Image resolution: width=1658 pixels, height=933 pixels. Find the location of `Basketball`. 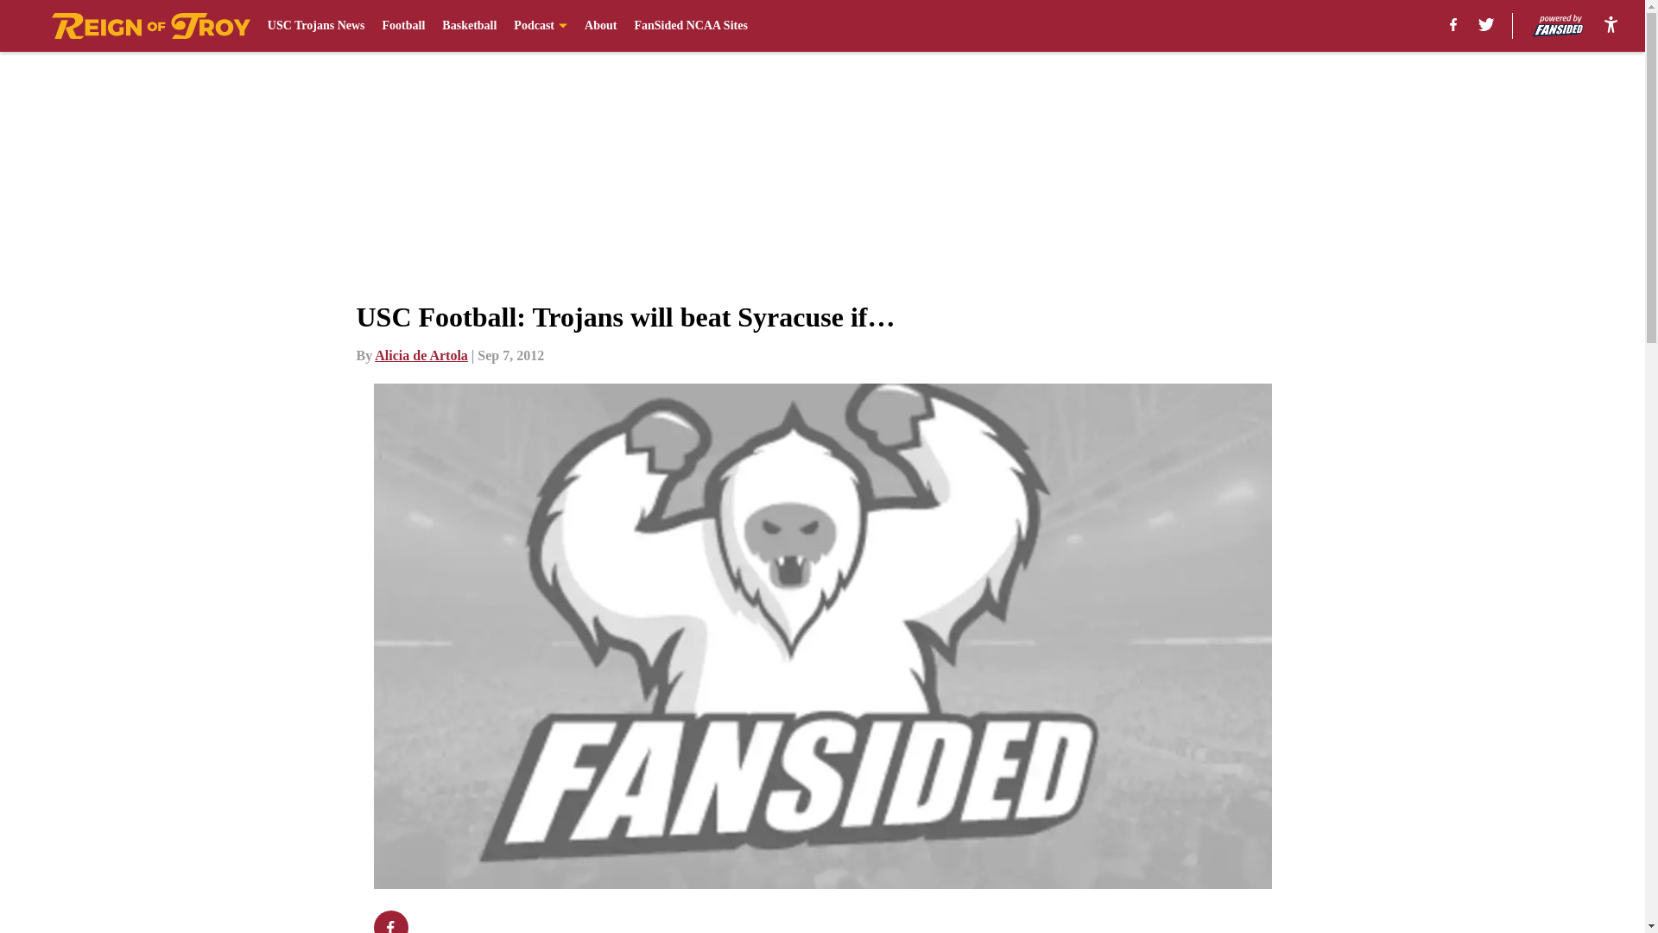

Basketball is located at coordinates (469, 26).